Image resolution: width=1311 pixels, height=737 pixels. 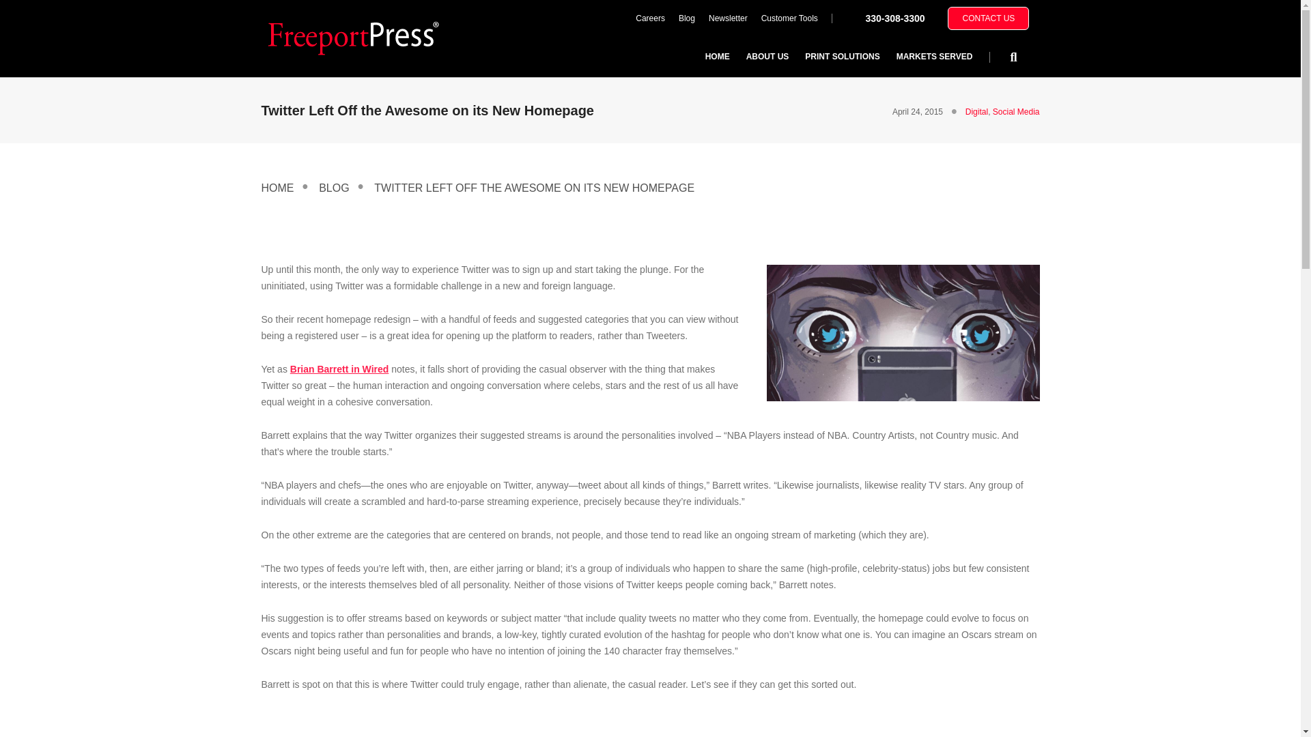 What do you see at coordinates (789, 18) in the screenshot?
I see `Customer Tools` at bounding box center [789, 18].